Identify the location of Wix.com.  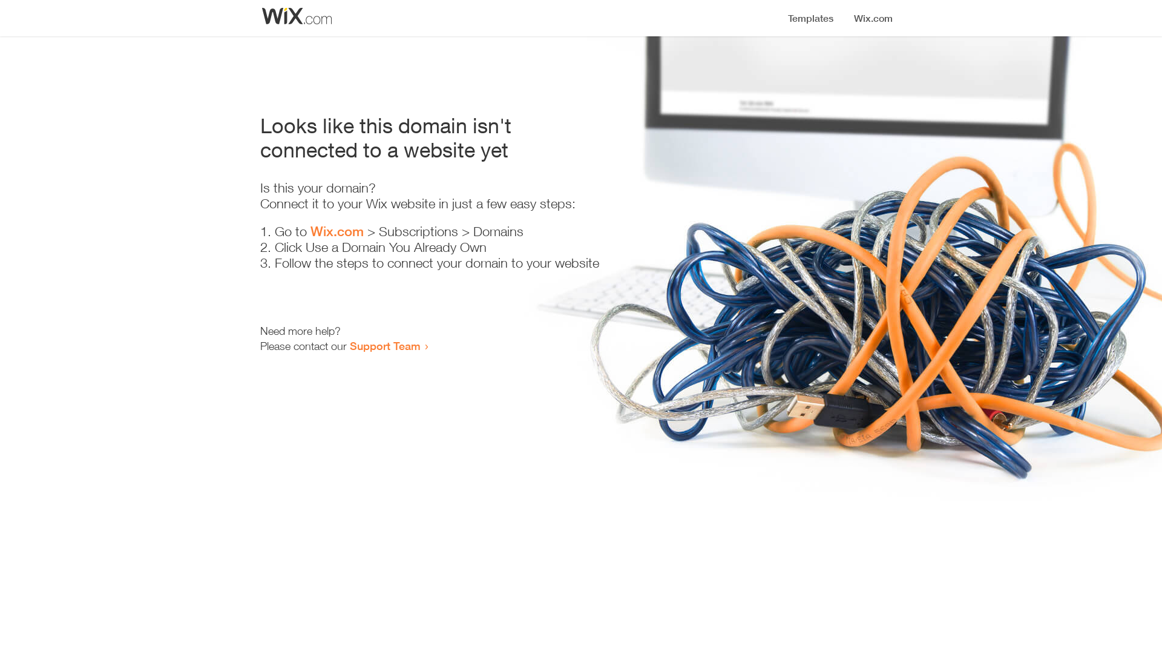
(337, 231).